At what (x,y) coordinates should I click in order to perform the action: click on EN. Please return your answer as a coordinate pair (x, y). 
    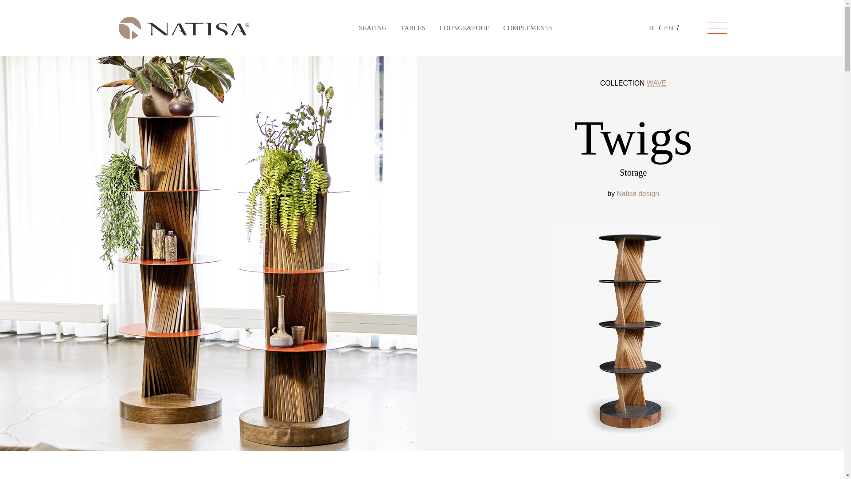
    Looking at the image, I should click on (668, 27).